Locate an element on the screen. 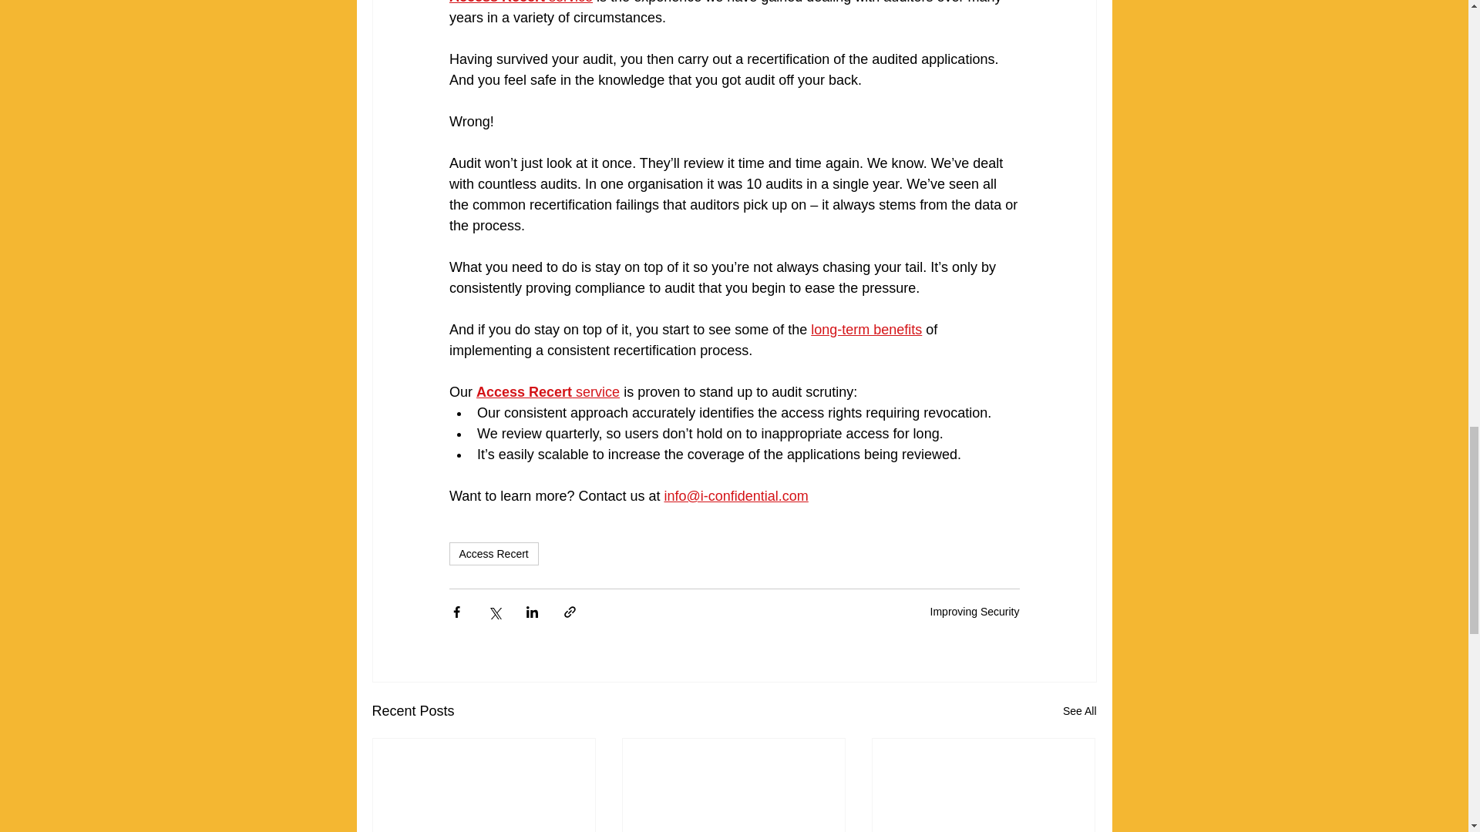 This screenshot has height=832, width=1480.  service is located at coordinates (569, 2).